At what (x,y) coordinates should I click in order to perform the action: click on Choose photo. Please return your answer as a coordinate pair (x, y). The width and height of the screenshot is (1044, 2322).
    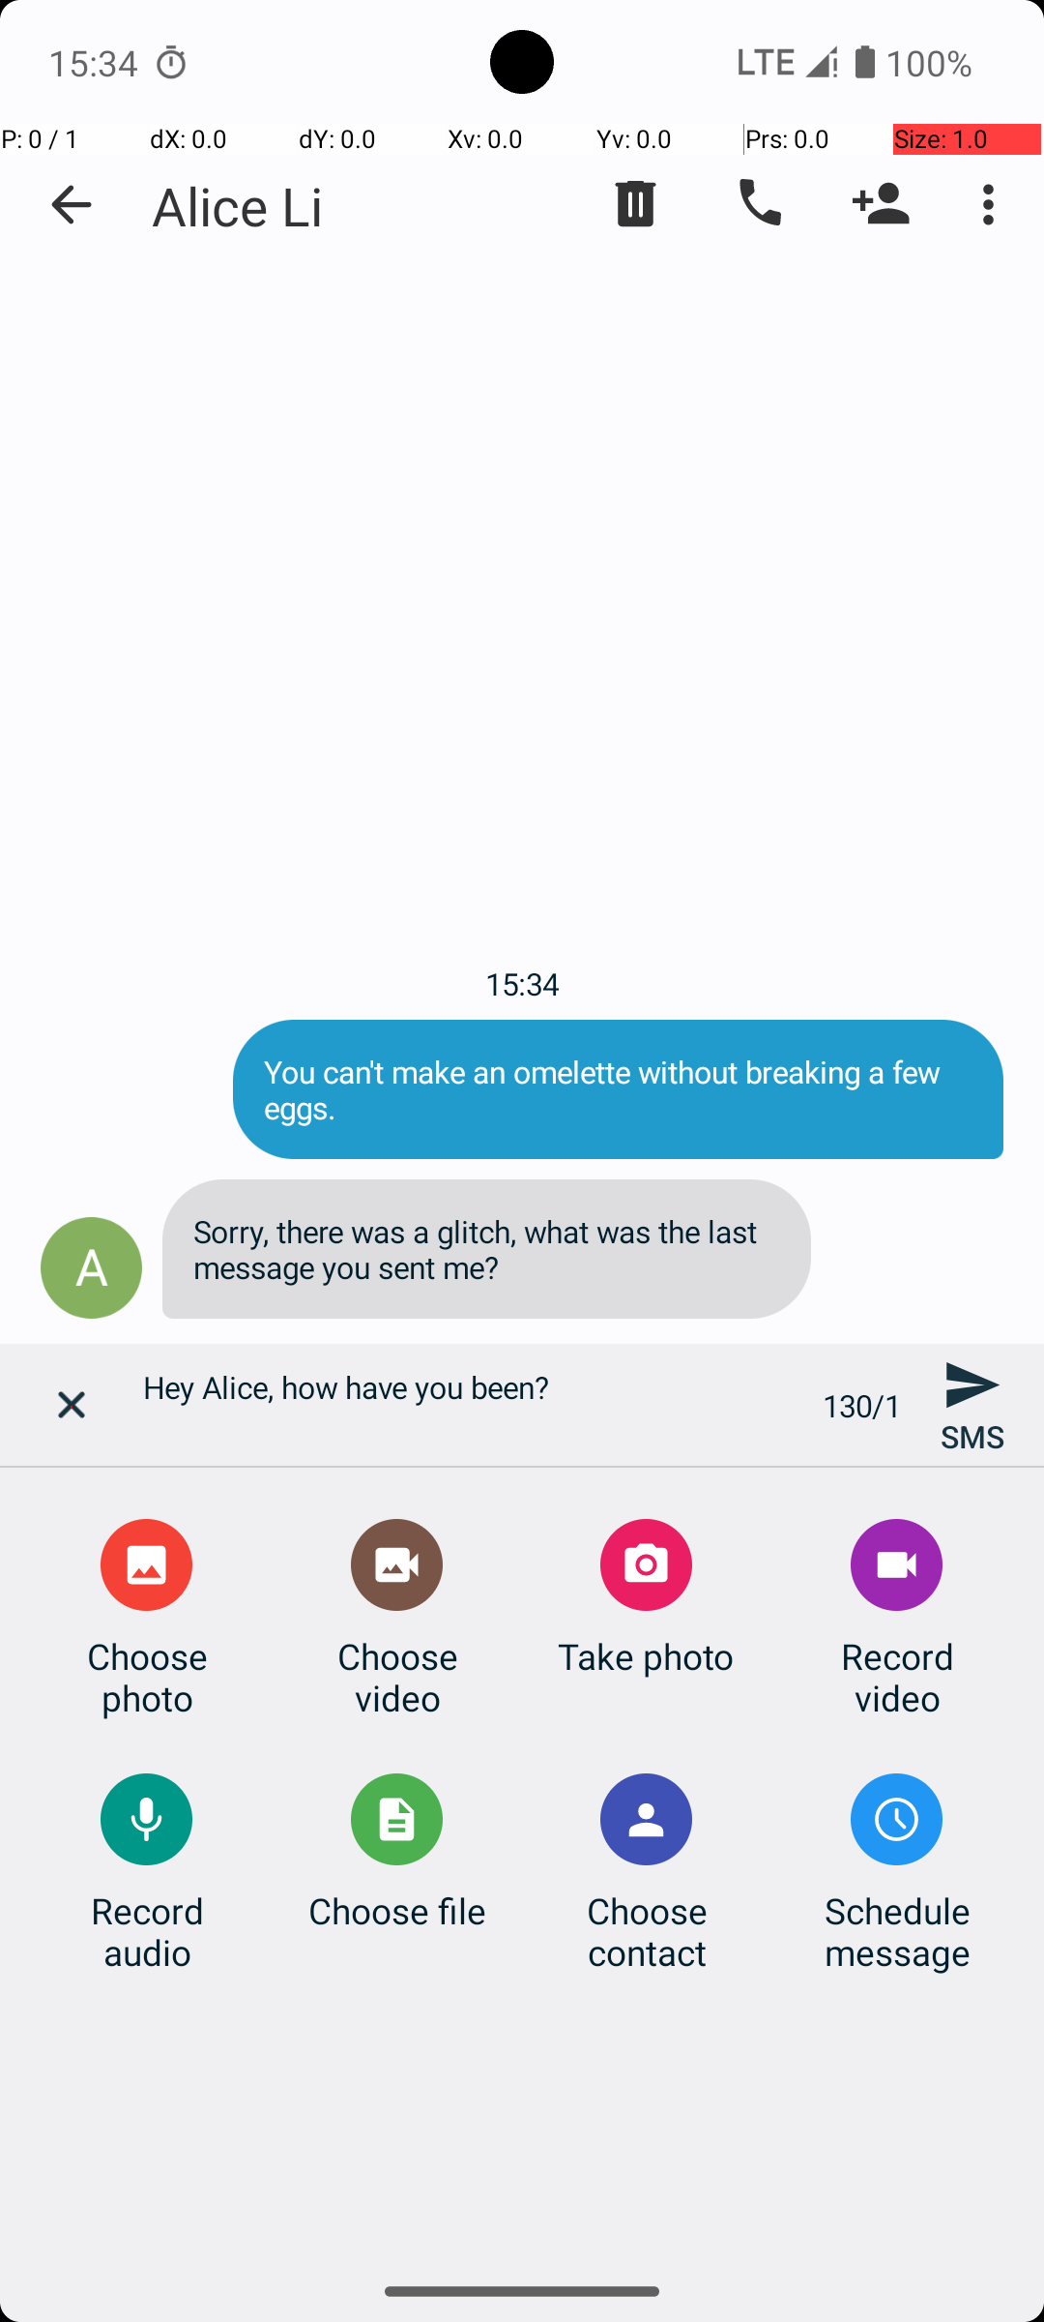
    Looking at the image, I should click on (147, 1677).